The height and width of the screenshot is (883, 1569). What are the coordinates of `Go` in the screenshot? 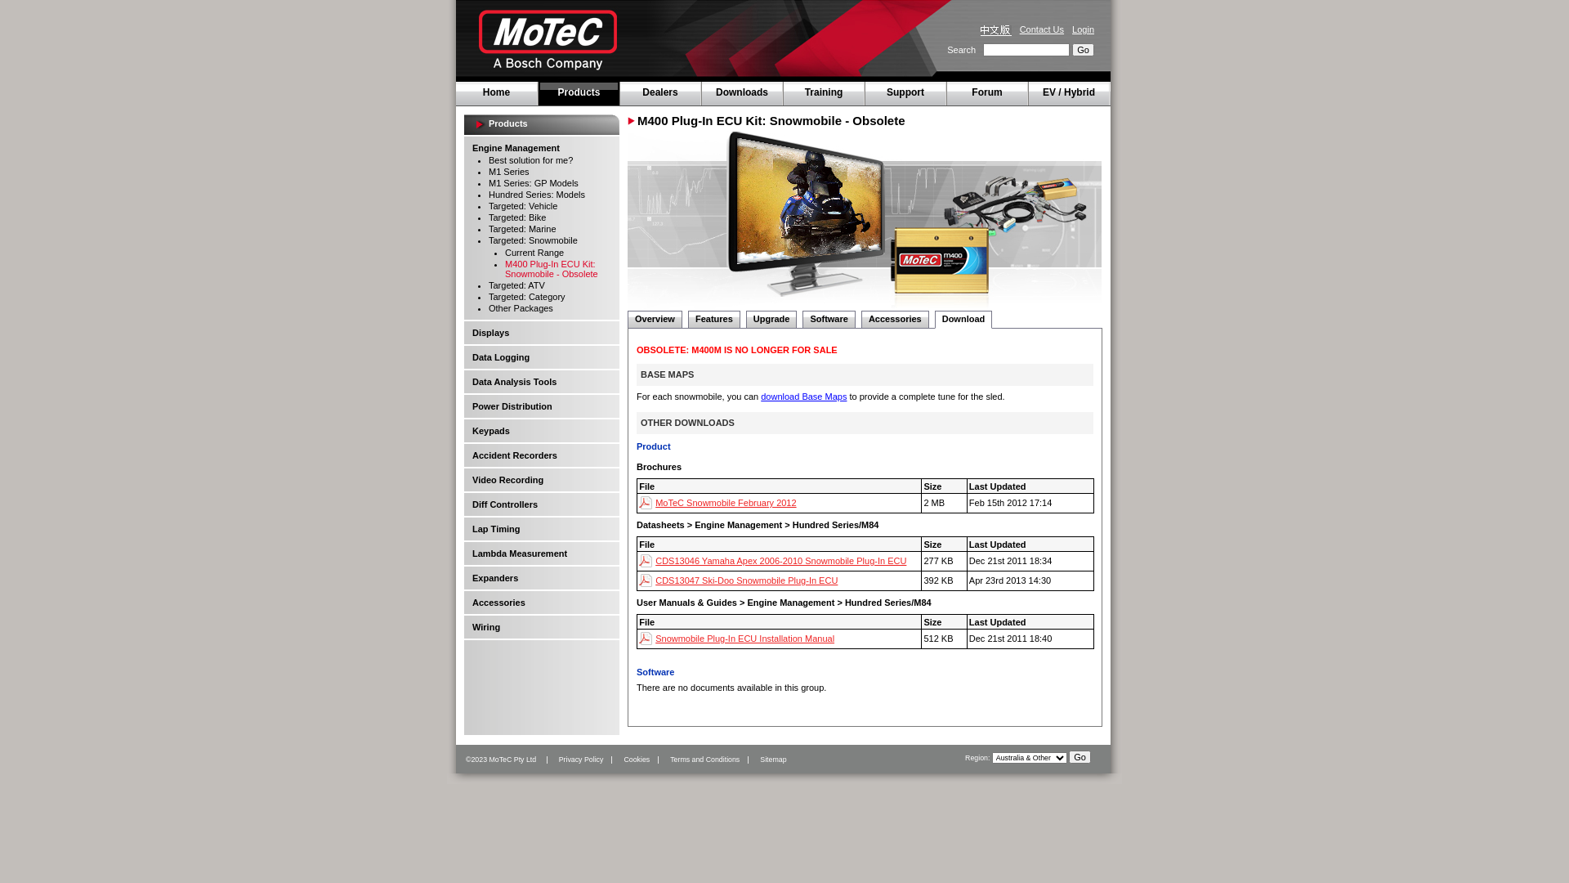 It's located at (1084, 50).